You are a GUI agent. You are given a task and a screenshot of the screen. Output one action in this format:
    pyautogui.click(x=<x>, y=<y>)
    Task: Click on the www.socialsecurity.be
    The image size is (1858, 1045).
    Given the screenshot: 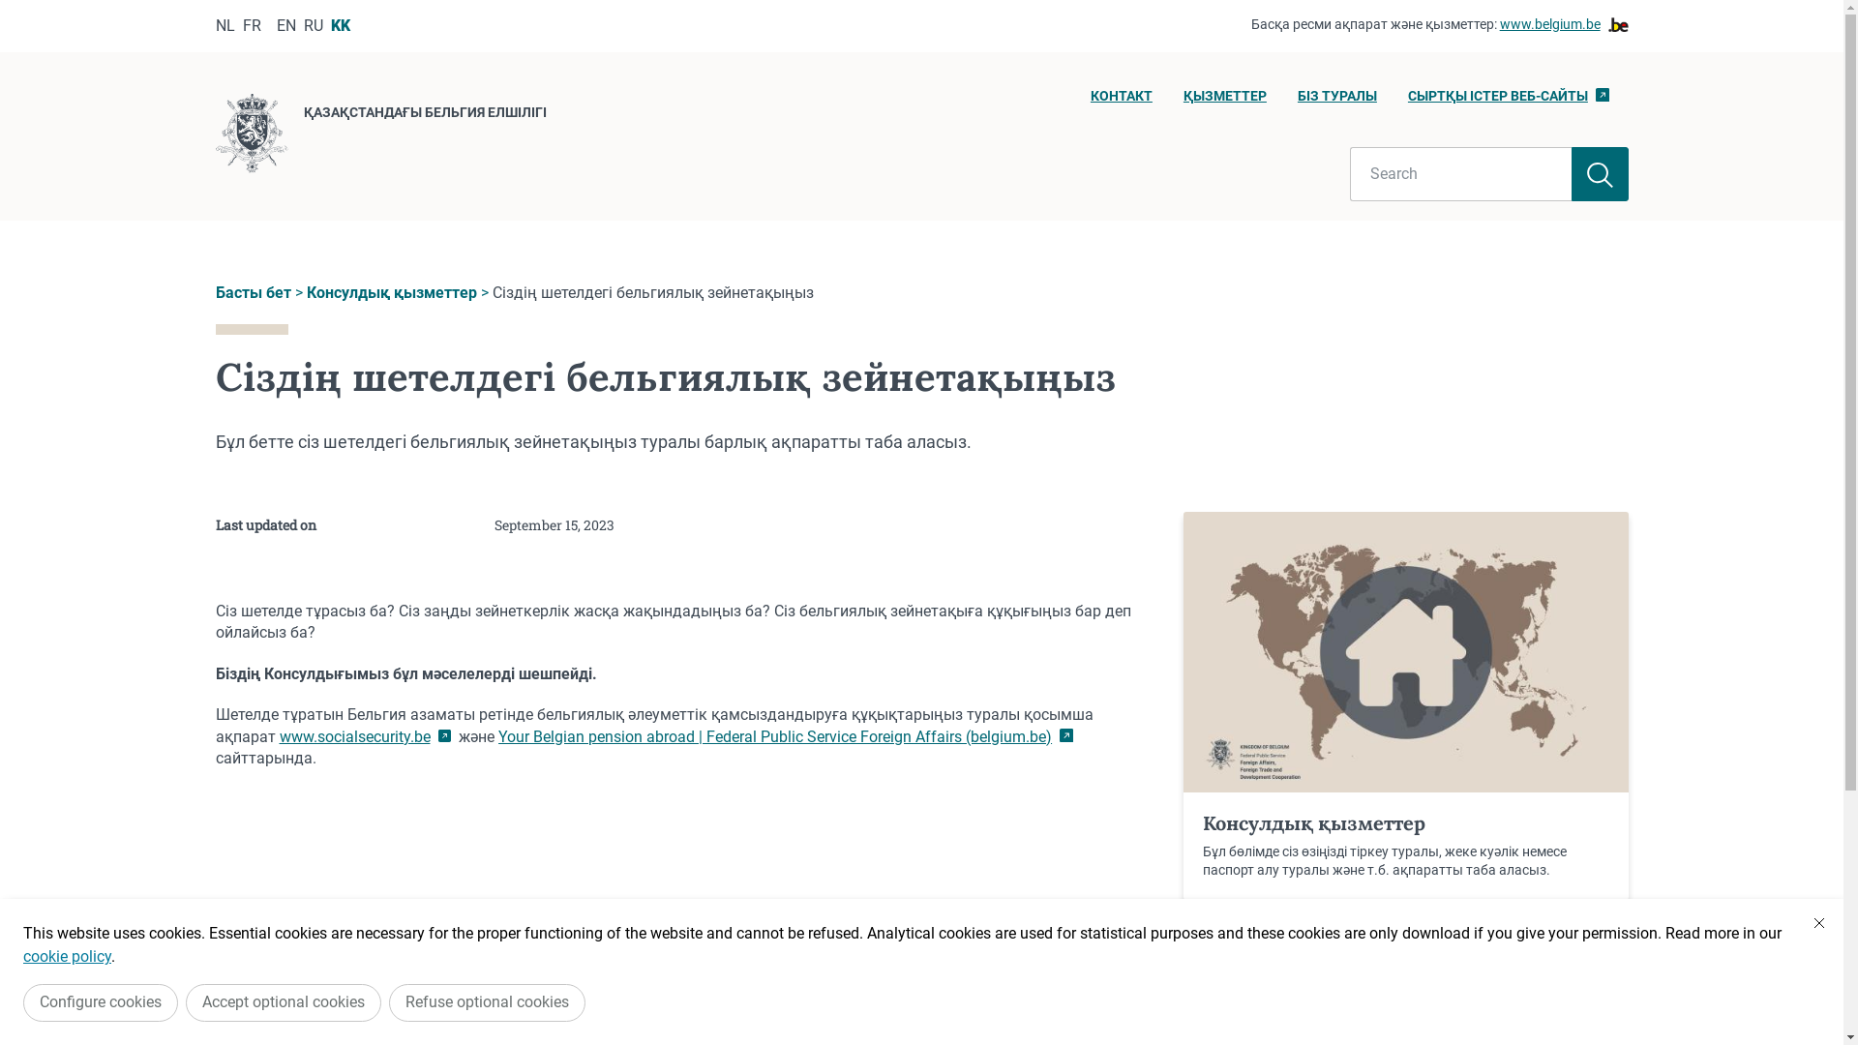 What is the action you would take?
    pyautogui.click(x=365, y=737)
    